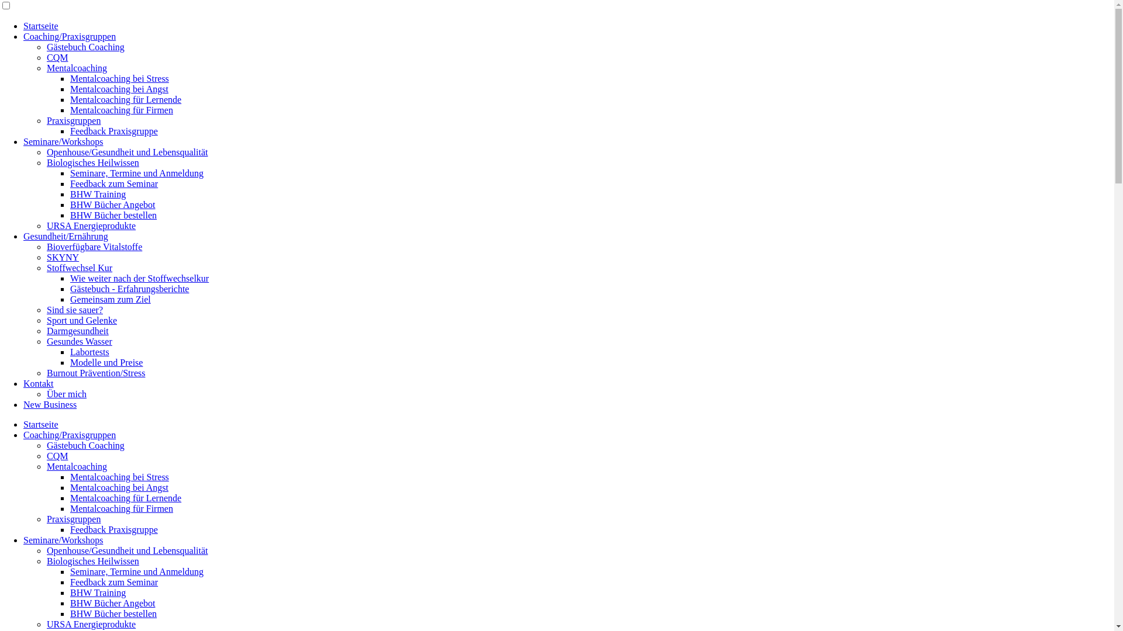 The height and width of the screenshot is (631, 1123). Describe the element at coordinates (114, 183) in the screenshot. I see `Feedback zum Seminar` at that location.